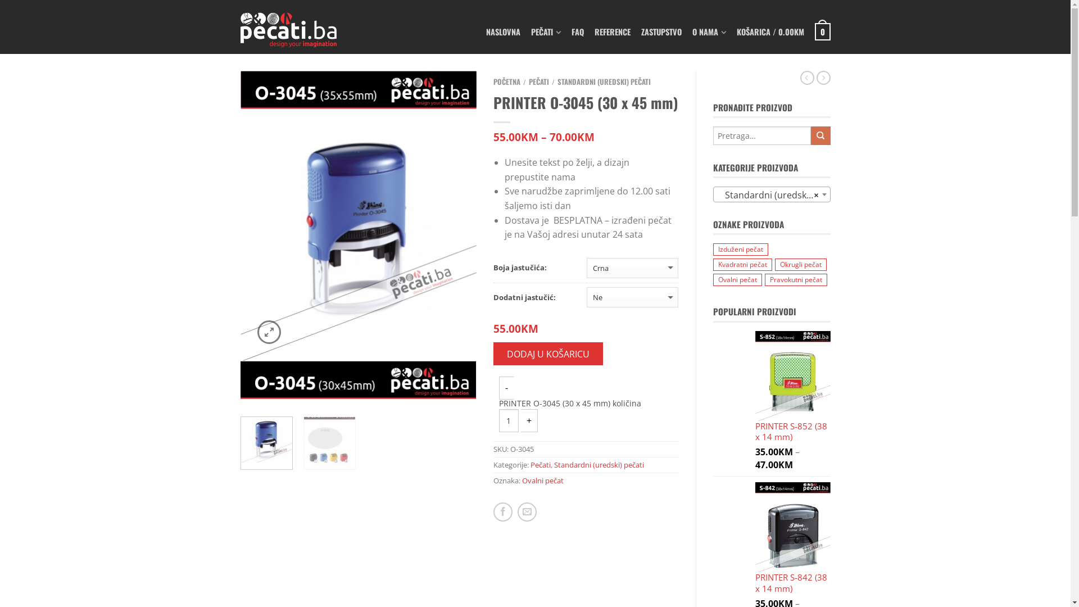  Describe the element at coordinates (502, 31) in the screenshot. I see `NASLOVNA` at that location.